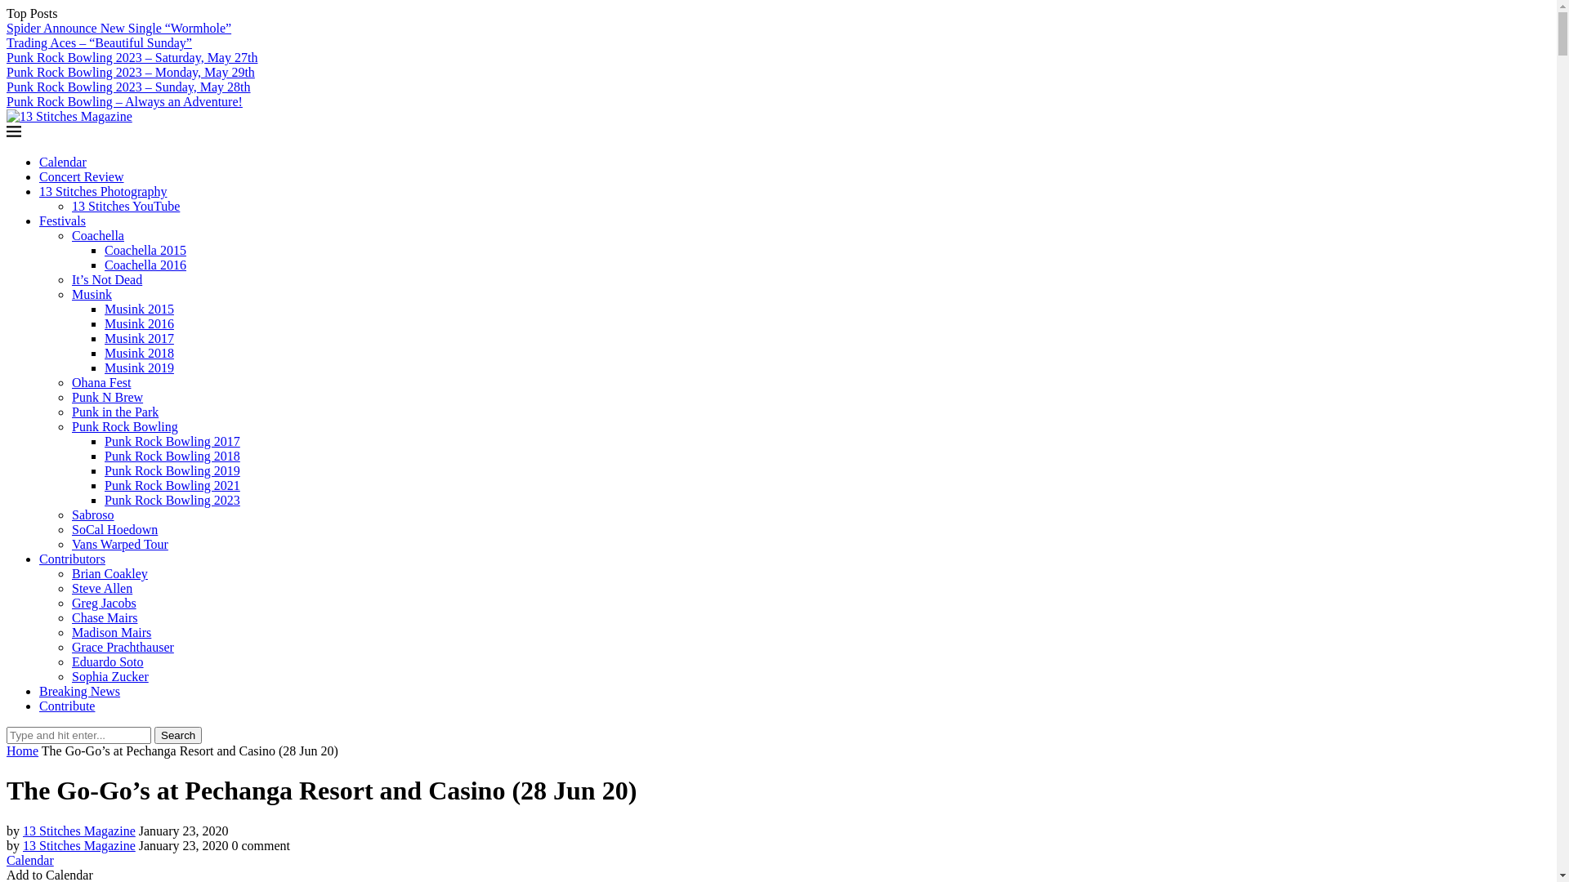 Image resolution: width=1569 pixels, height=882 pixels. Describe the element at coordinates (145, 250) in the screenshot. I see `Coachella 2015` at that location.